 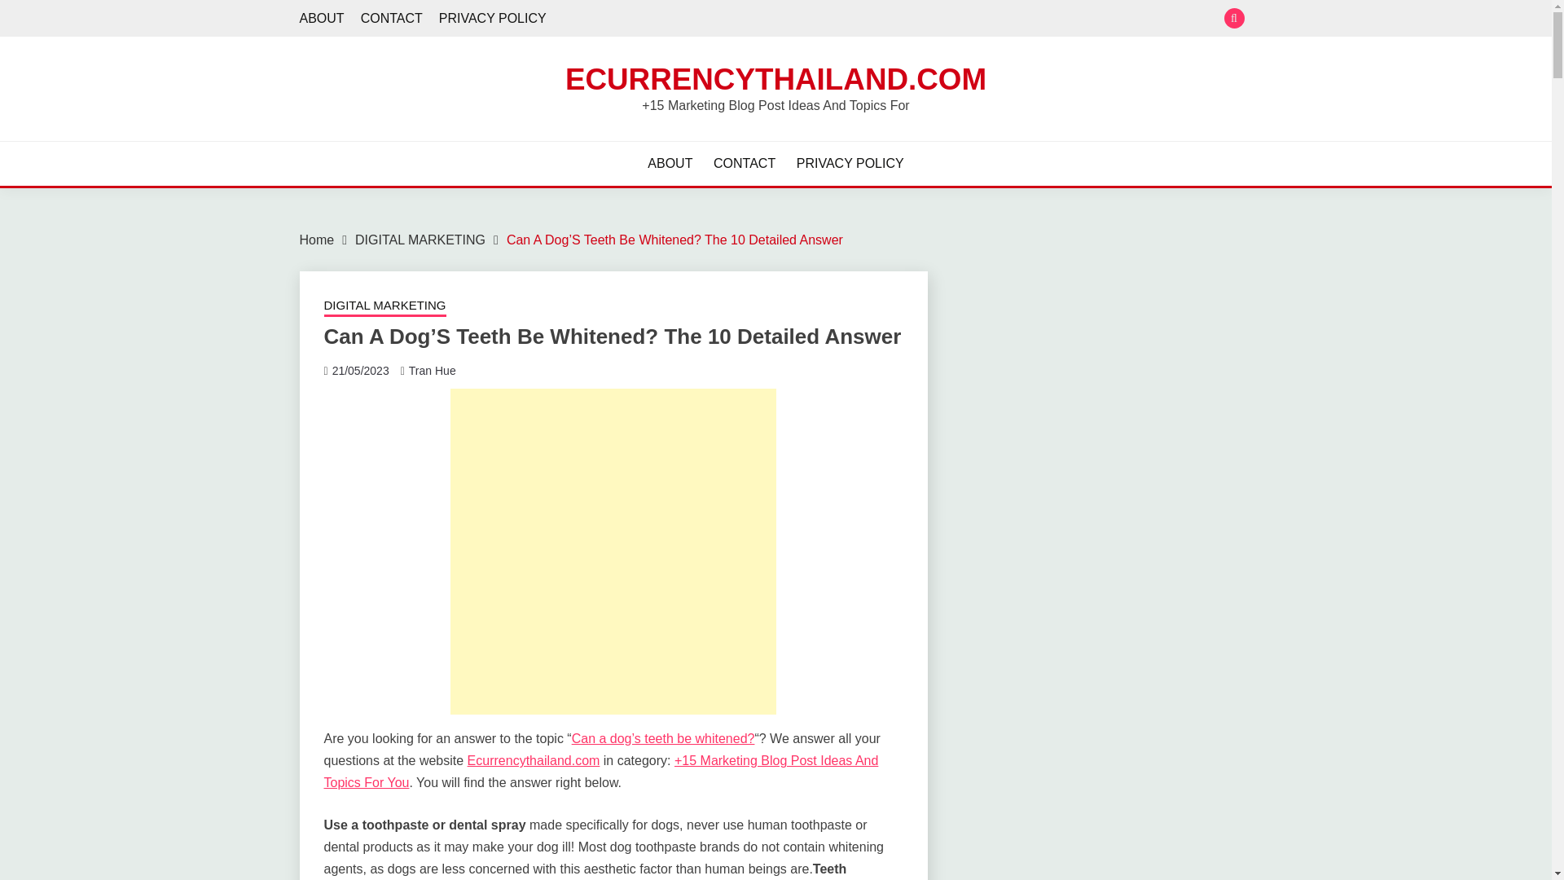 What do you see at coordinates (850, 163) in the screenshot?
I see `PRIVACY POLICY` at bounding box center [850, 163].